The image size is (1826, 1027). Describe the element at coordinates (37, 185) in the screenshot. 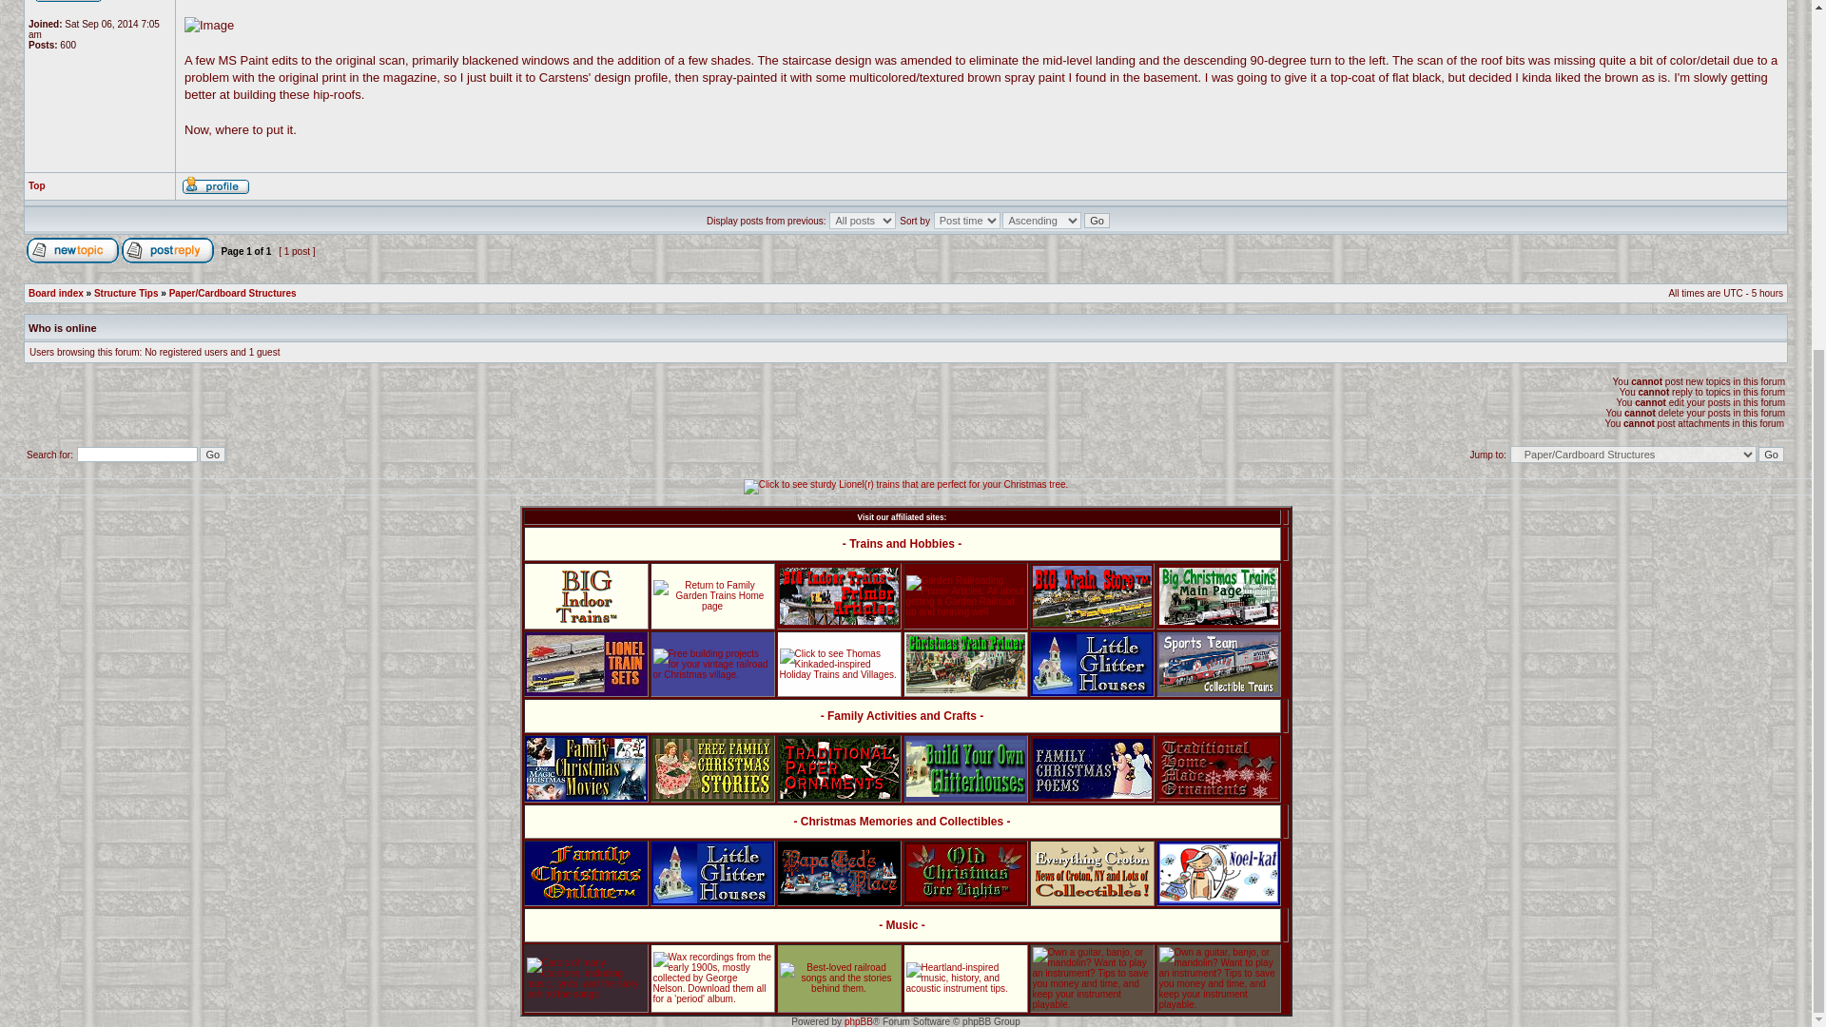

I see `Top` at that location.